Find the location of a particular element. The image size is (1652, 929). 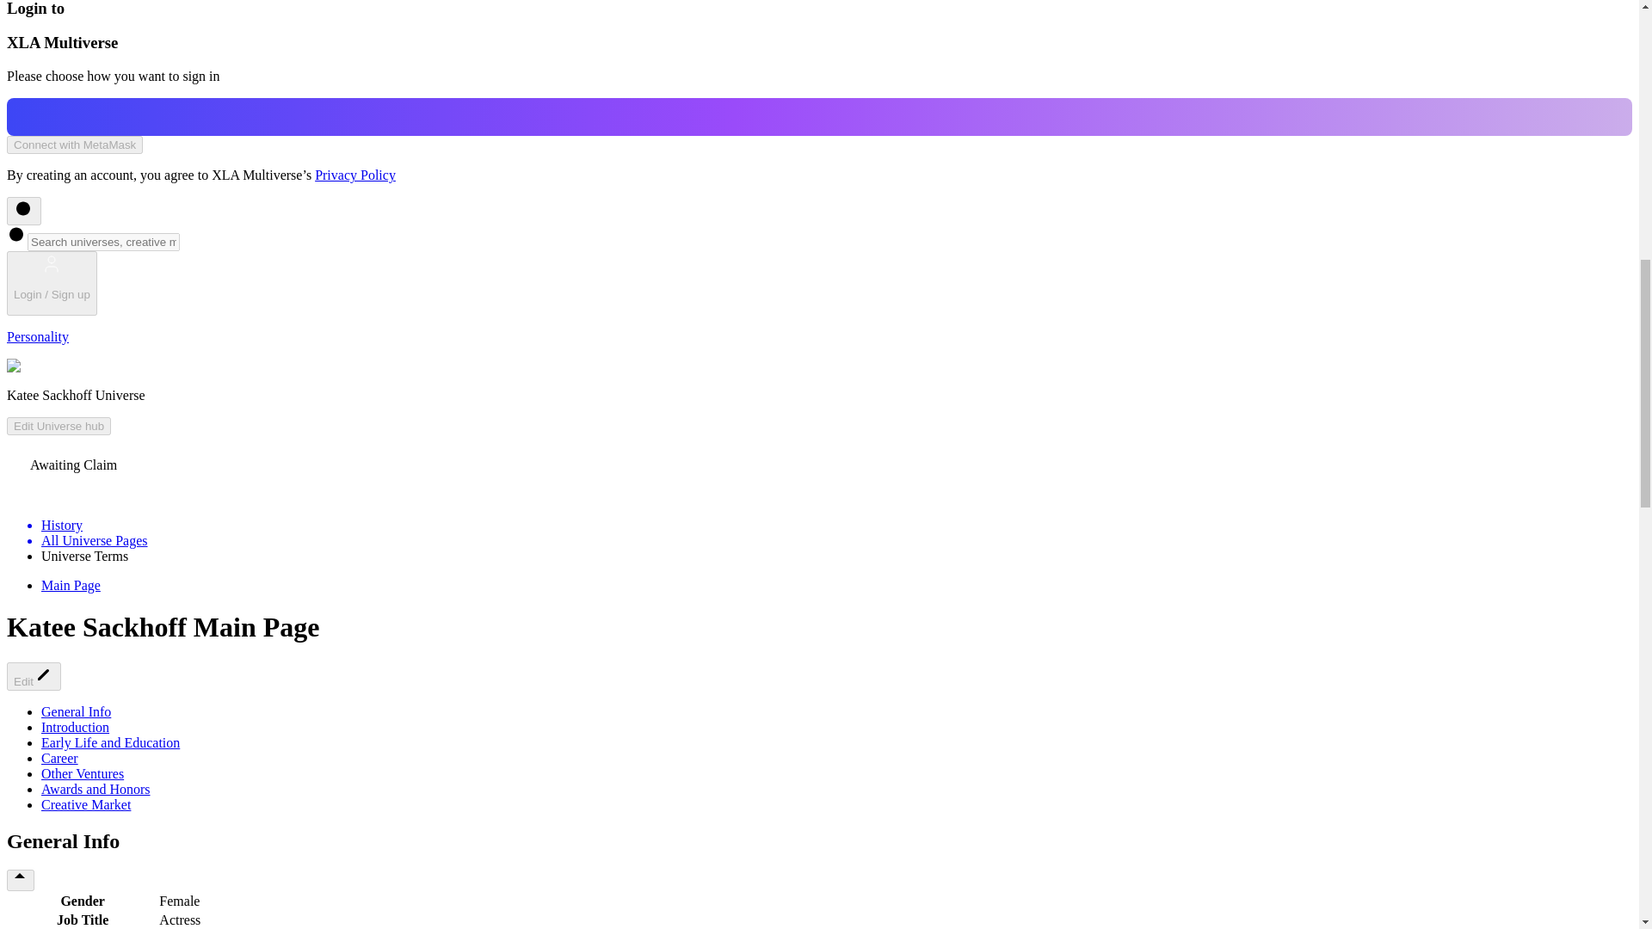

Creative Market is located at coordinates (86, 803).